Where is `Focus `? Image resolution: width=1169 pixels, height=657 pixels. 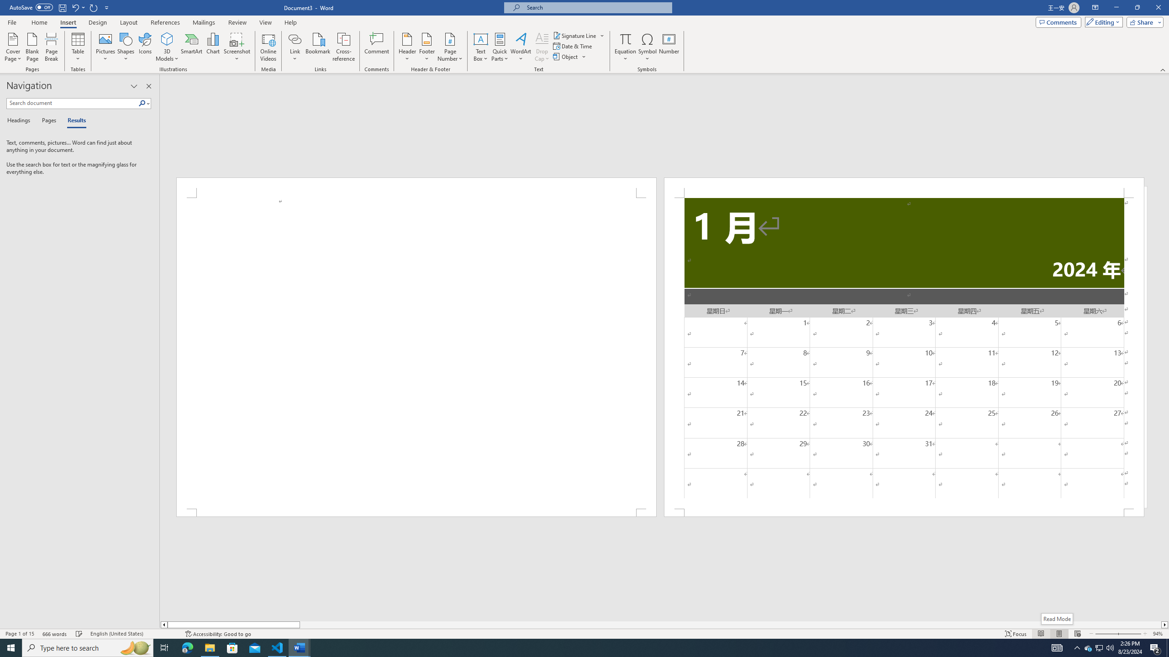 Focus  is located at coordinates (1016, 634).